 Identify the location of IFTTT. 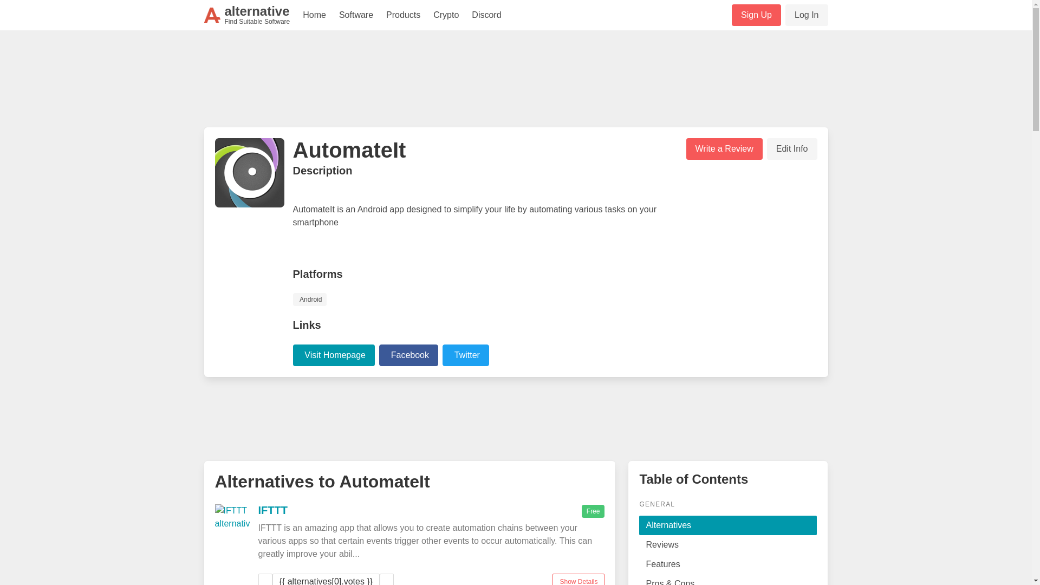
(272, 509).